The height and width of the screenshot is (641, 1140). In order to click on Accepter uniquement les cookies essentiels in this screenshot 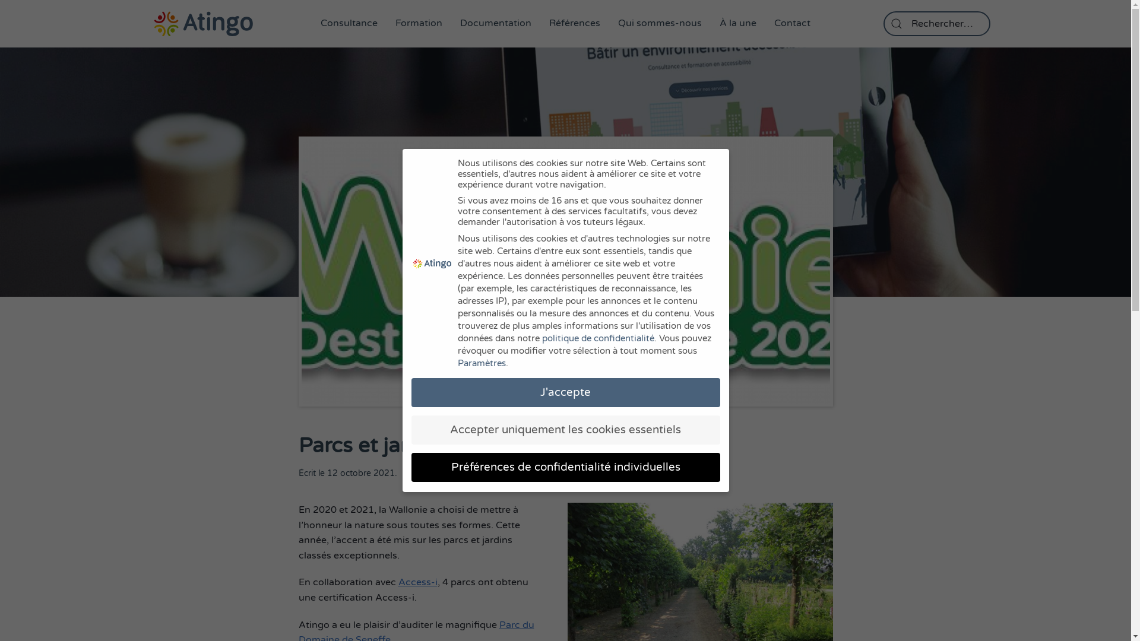, I will do `click(565, 430)`.